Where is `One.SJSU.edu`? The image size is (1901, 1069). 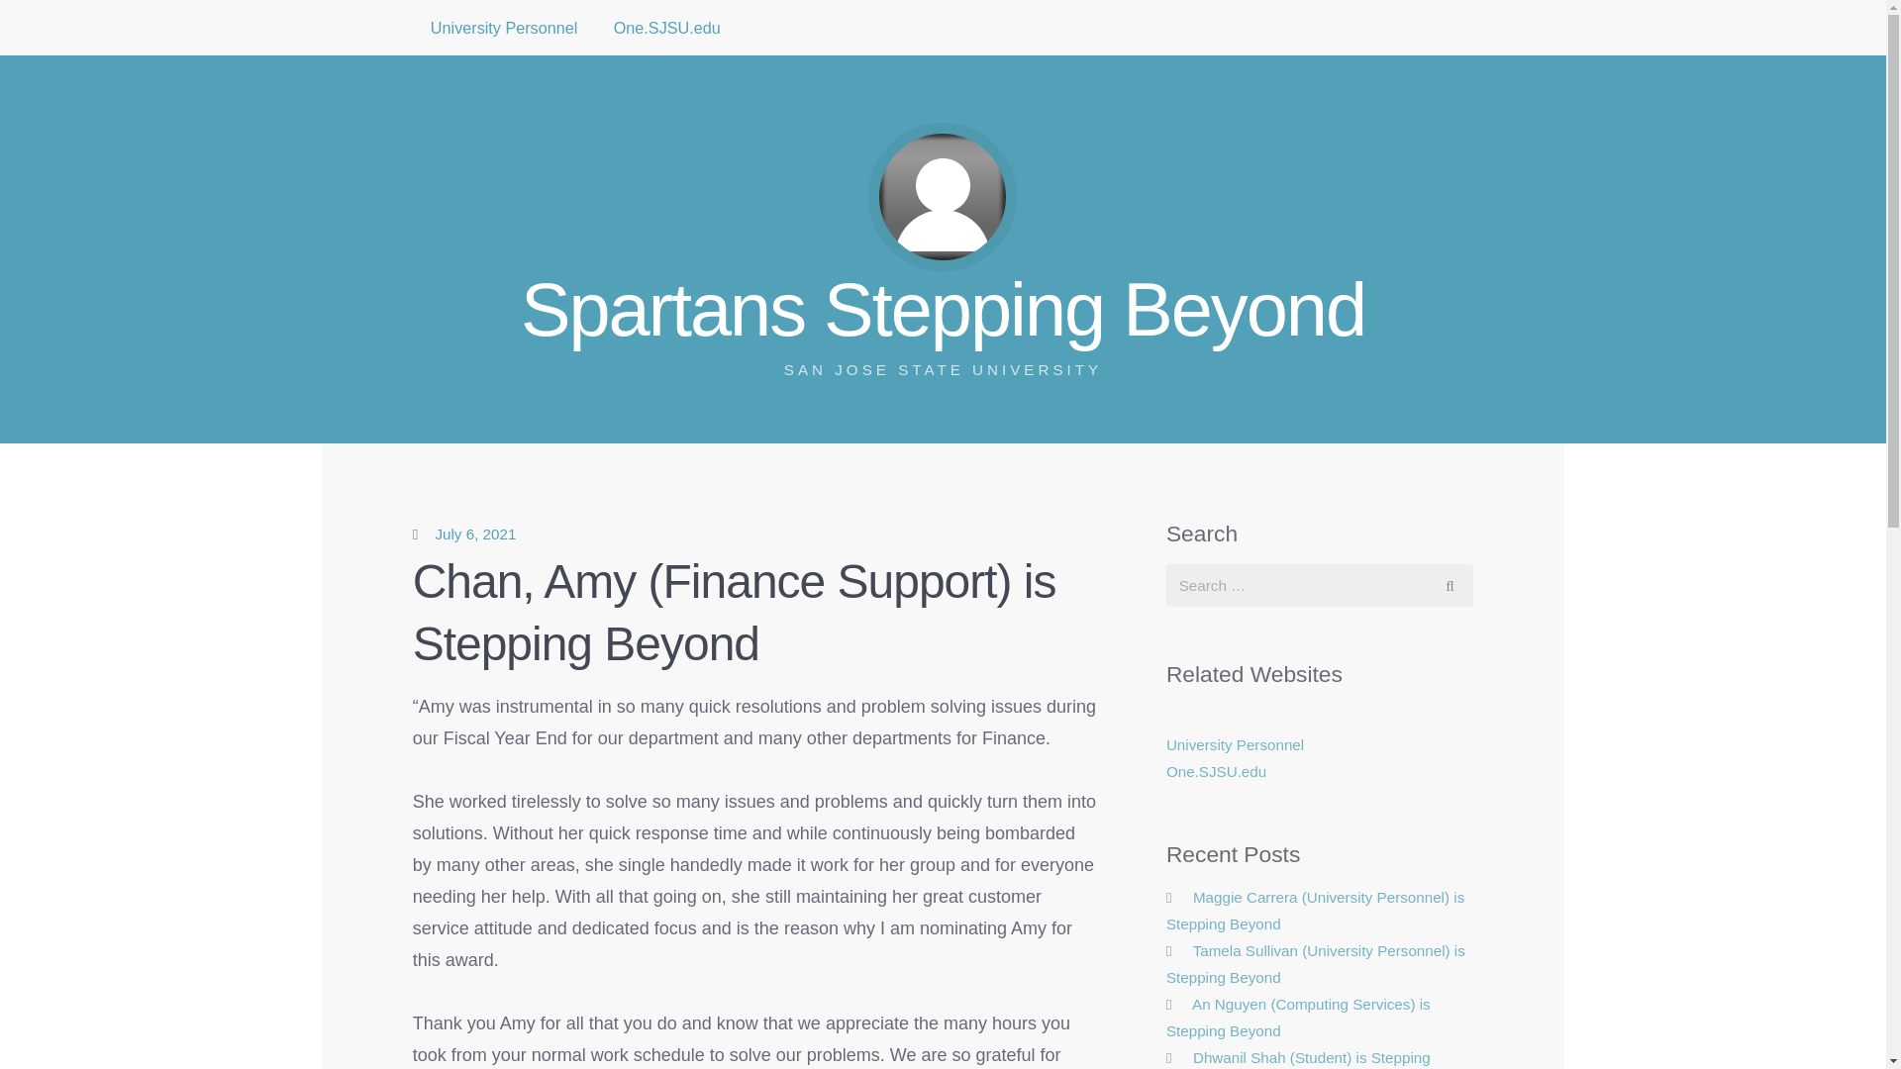
One.SJSU.edu is located at coordinates (1236, 744).